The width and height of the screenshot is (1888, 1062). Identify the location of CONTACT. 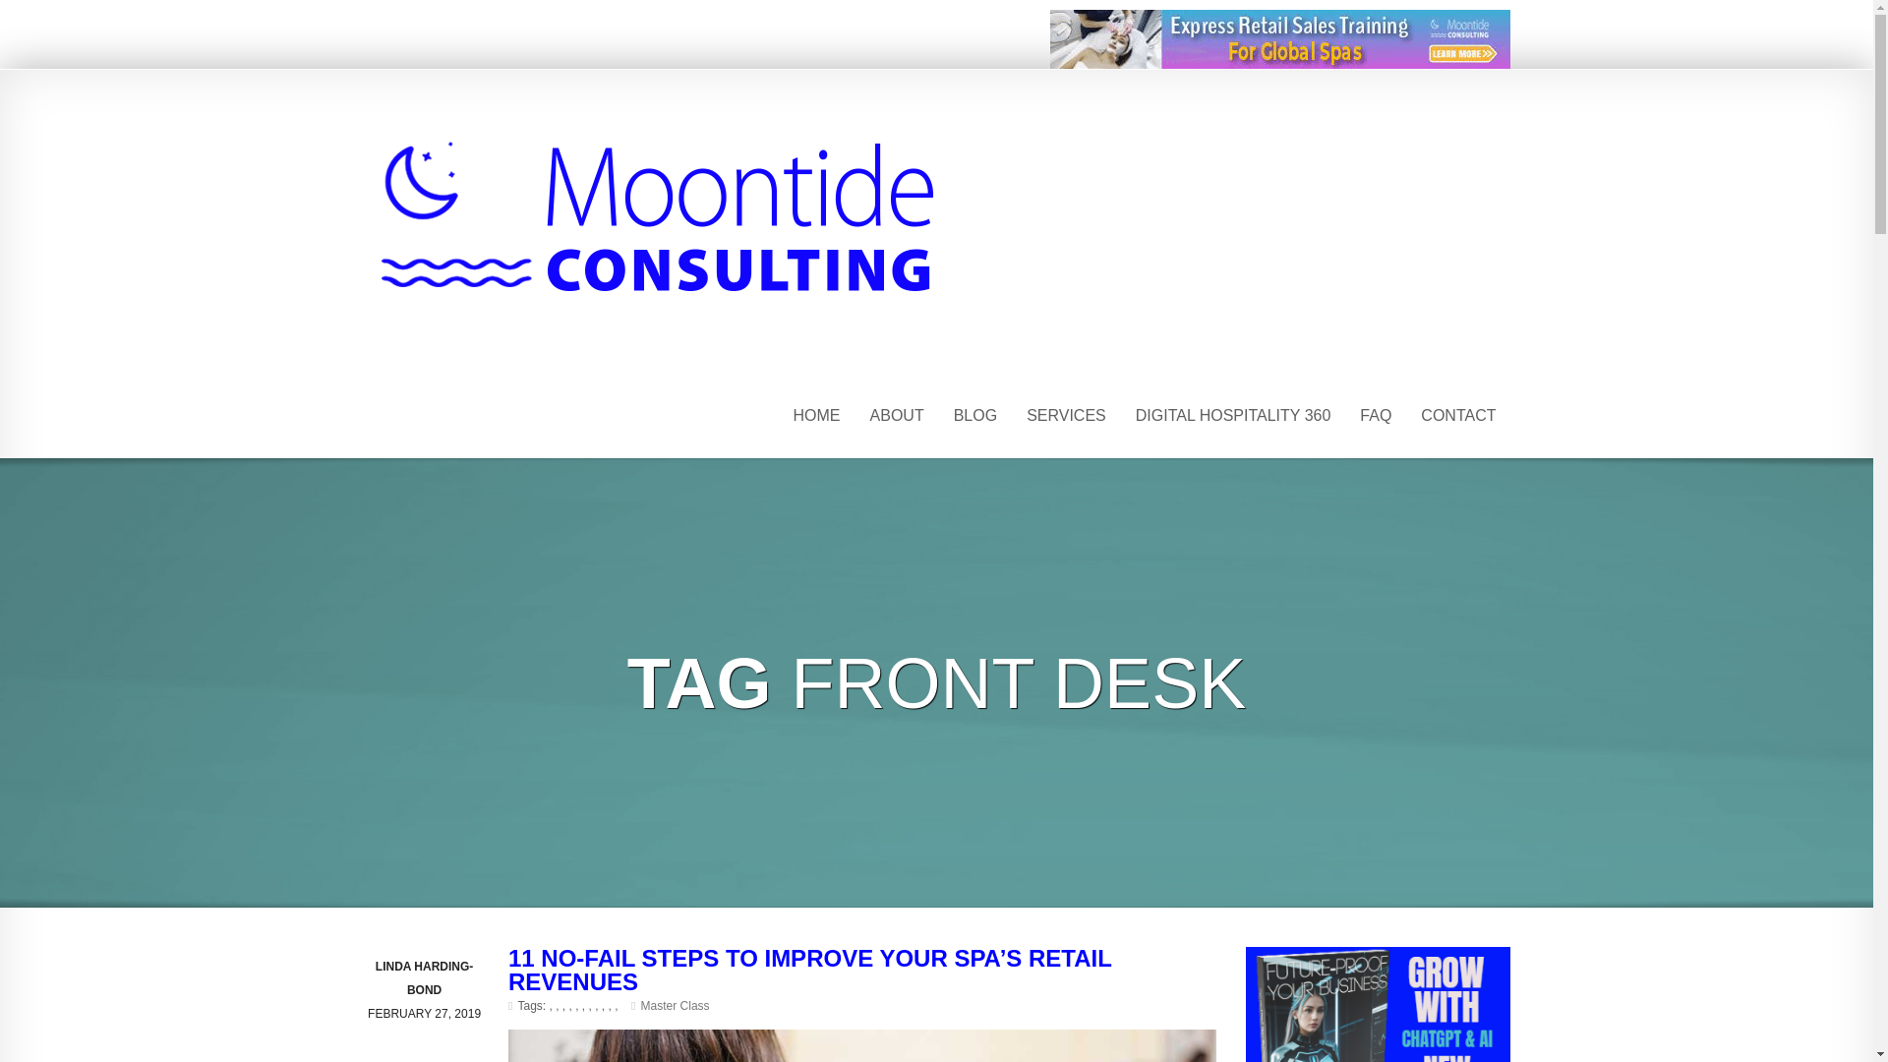
(1458, 415).